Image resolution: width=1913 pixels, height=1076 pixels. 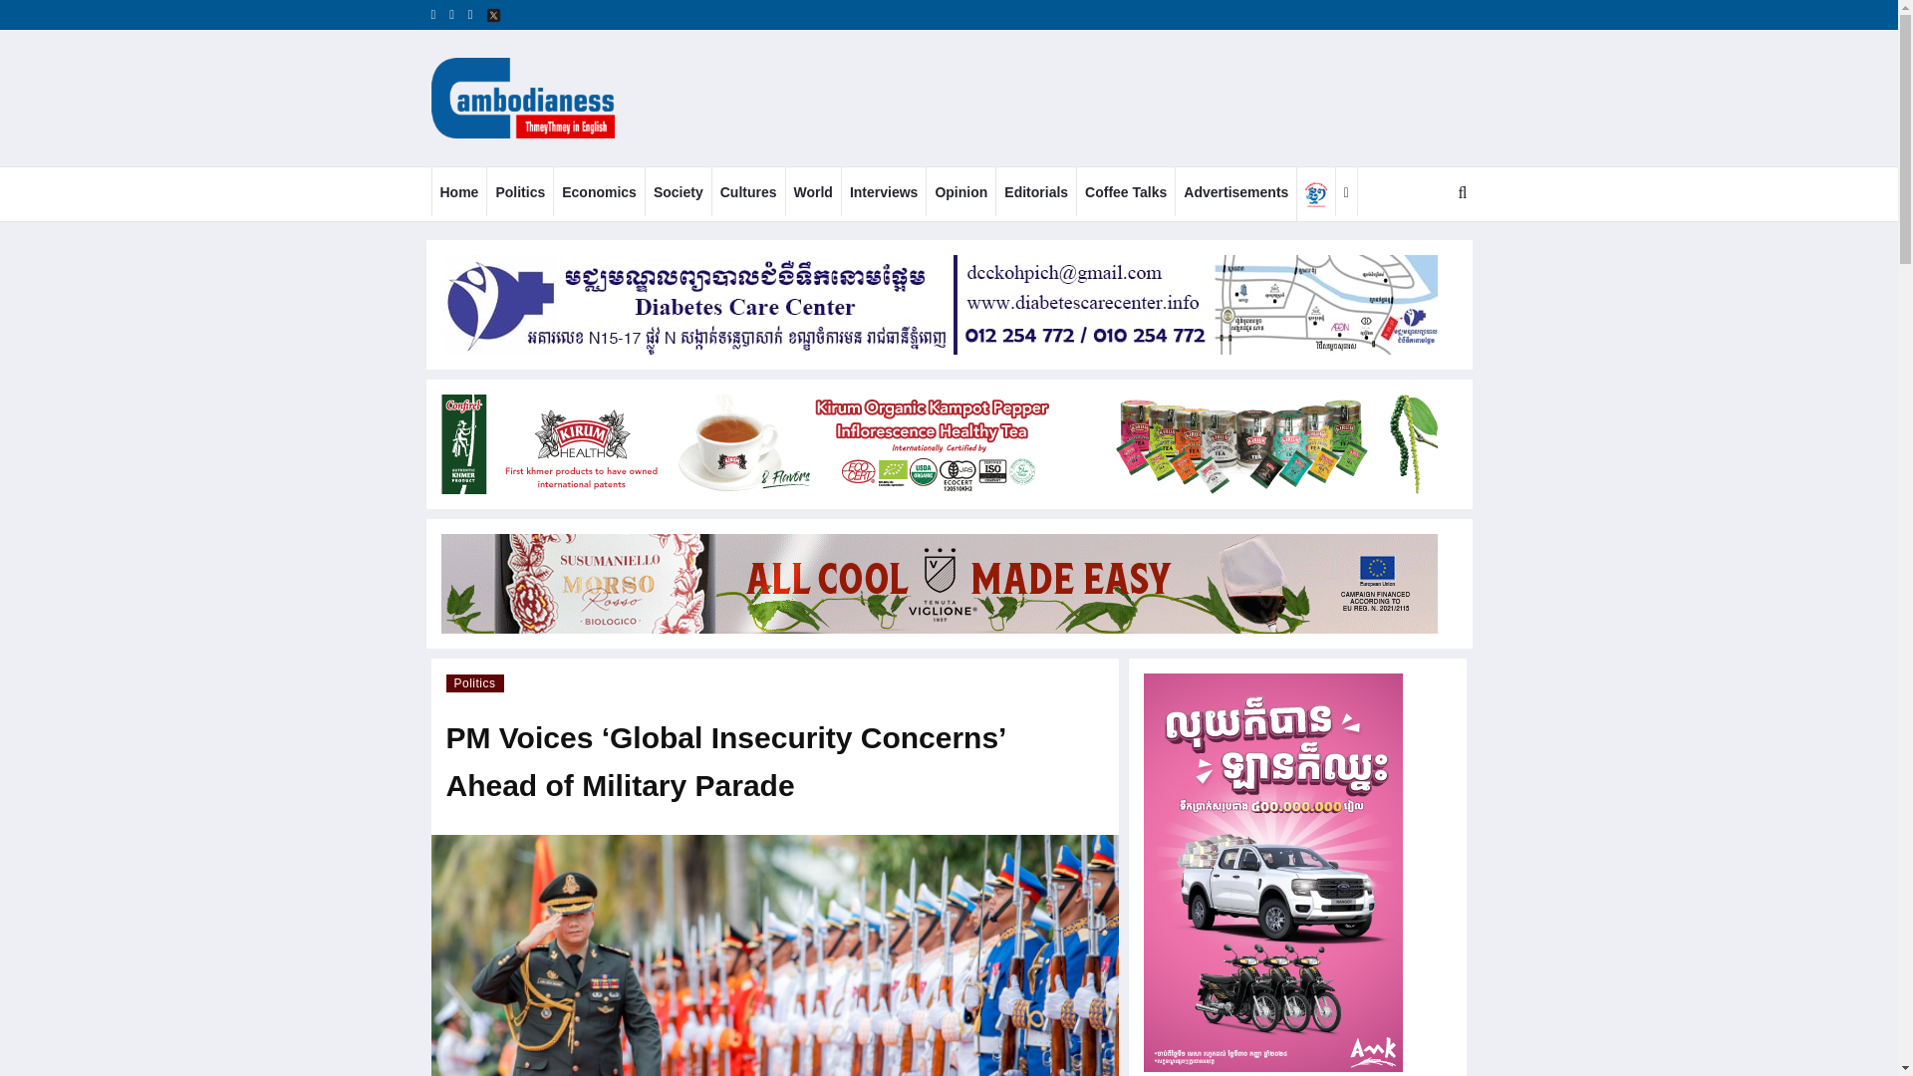 What do you see at coordinates (883, 192) in the screenshot?
I see `Interviews` at bounding box center [883, 192].